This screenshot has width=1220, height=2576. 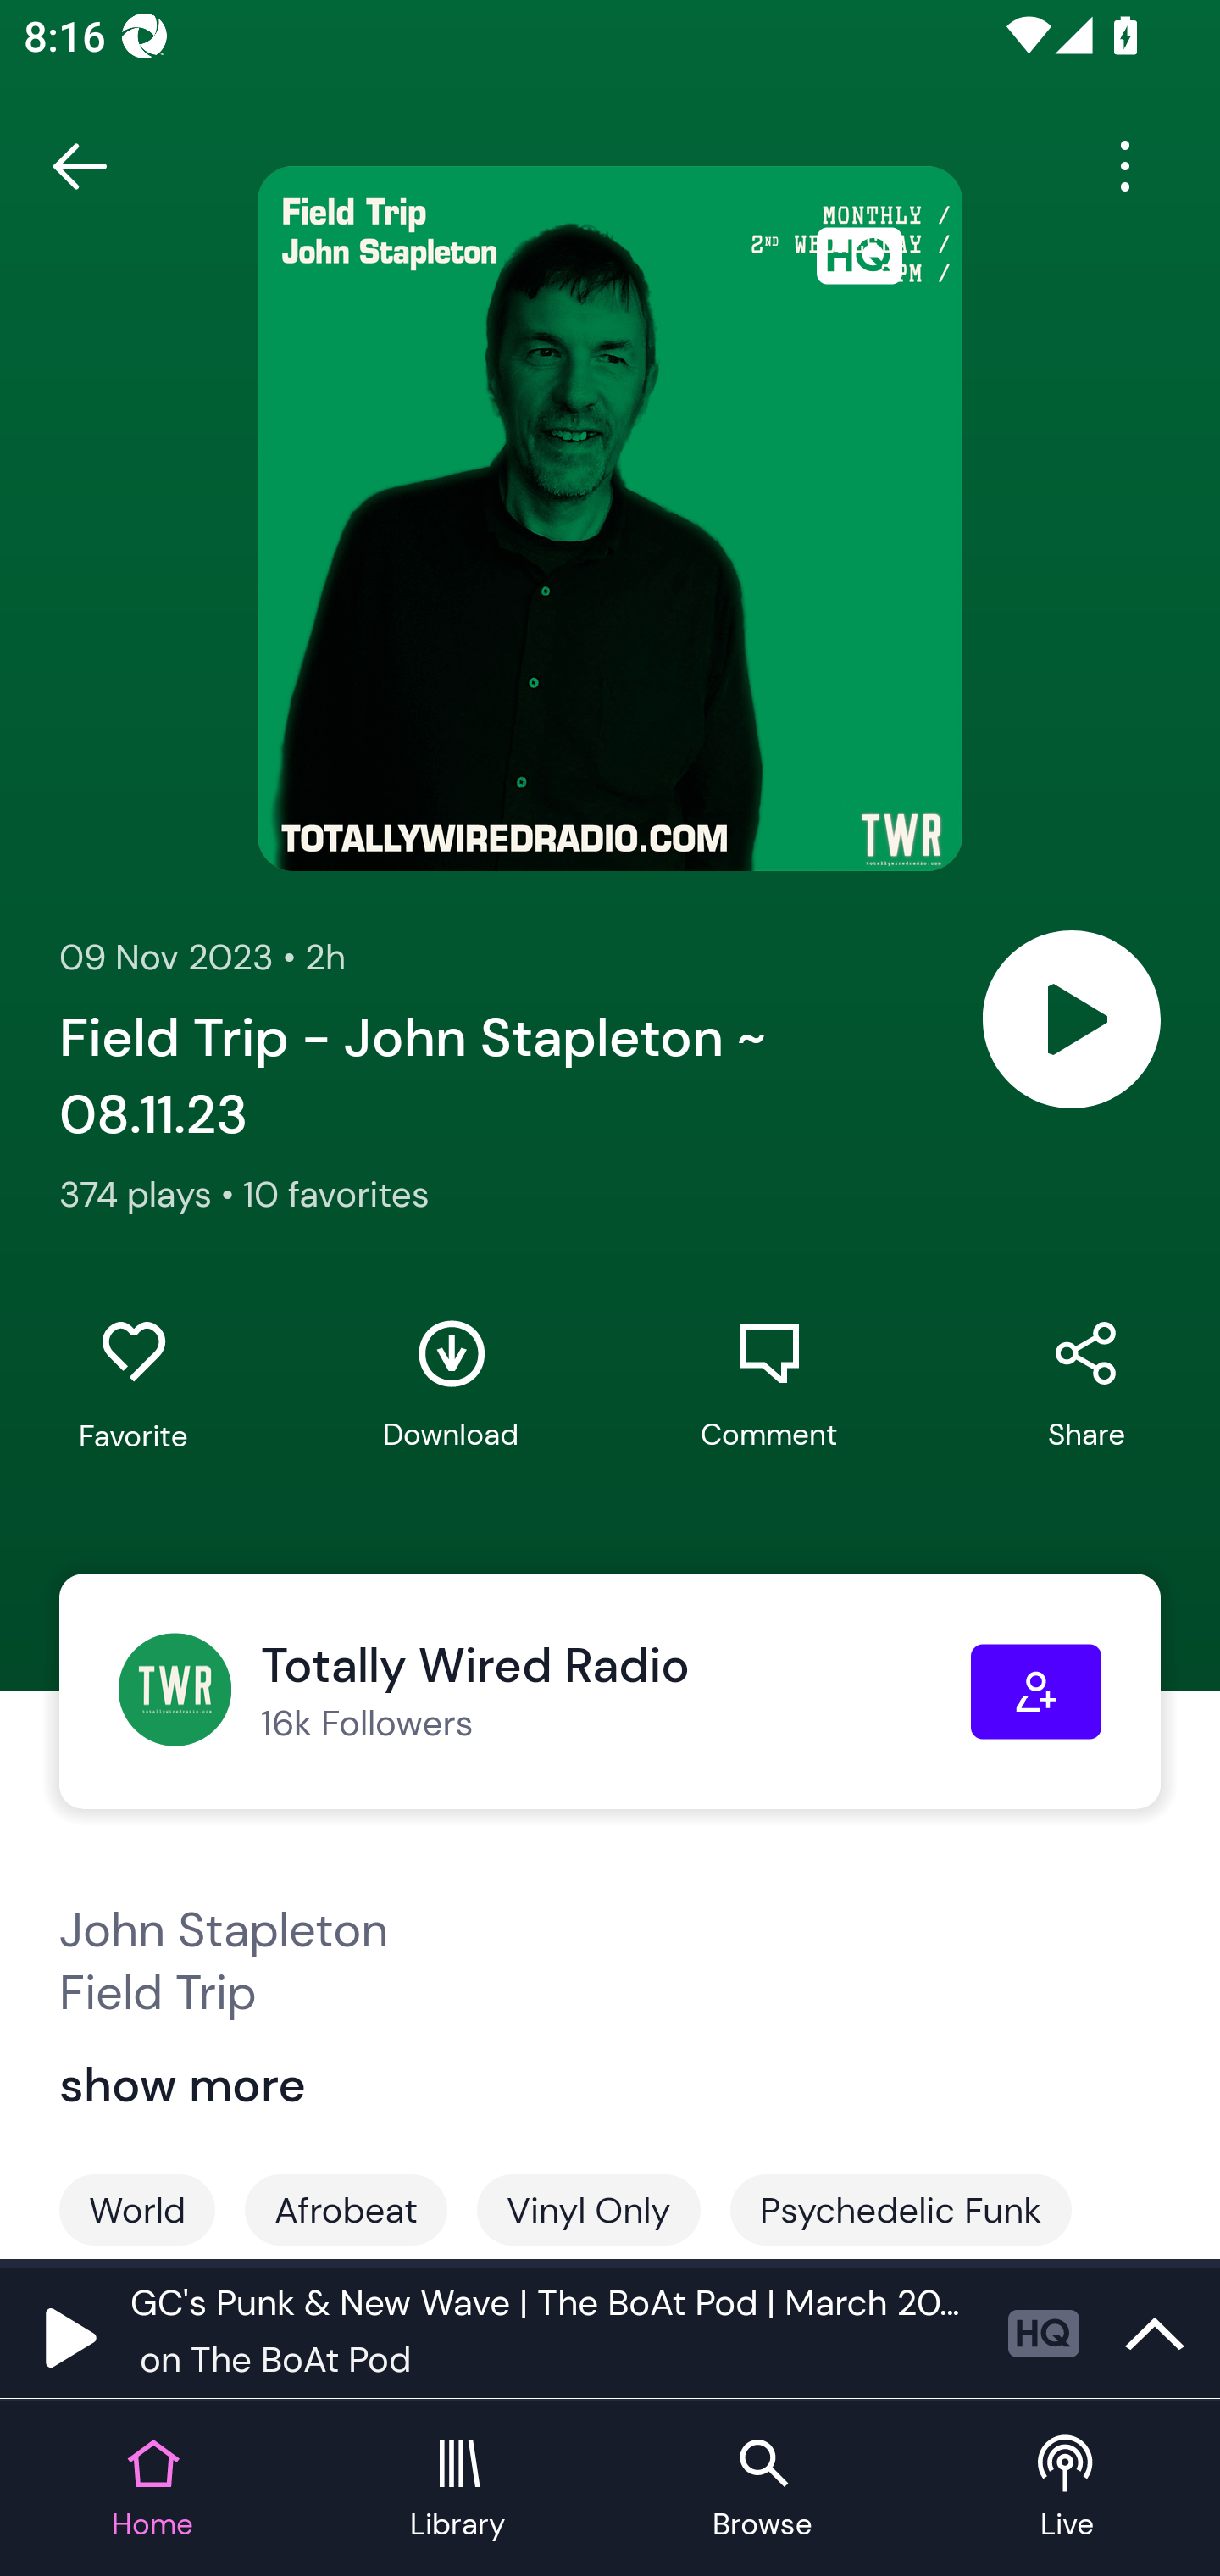 What do you see at coordinates (346, 2210) in the screenshot?
I see `Afrobeat` at bounding box center [346, 2210].